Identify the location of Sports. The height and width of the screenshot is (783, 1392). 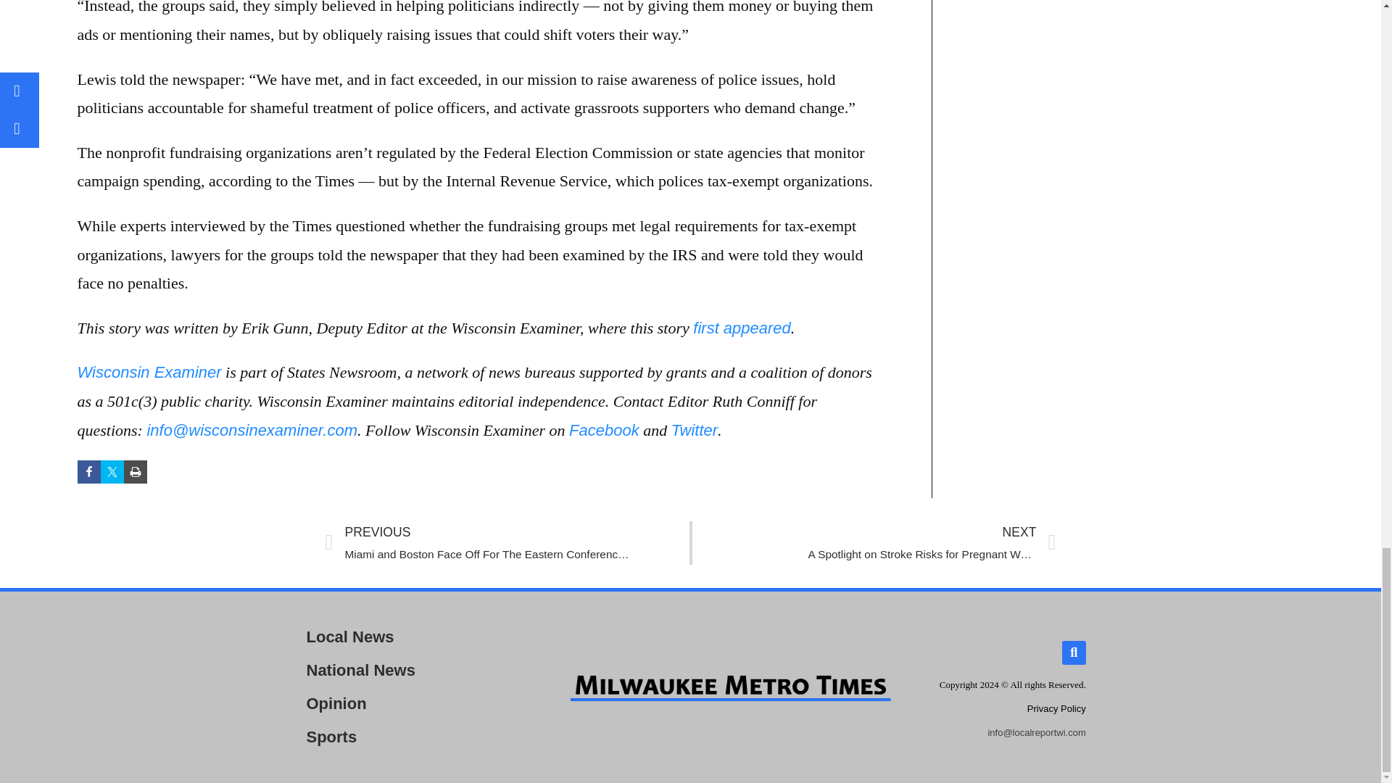
(742, 328).